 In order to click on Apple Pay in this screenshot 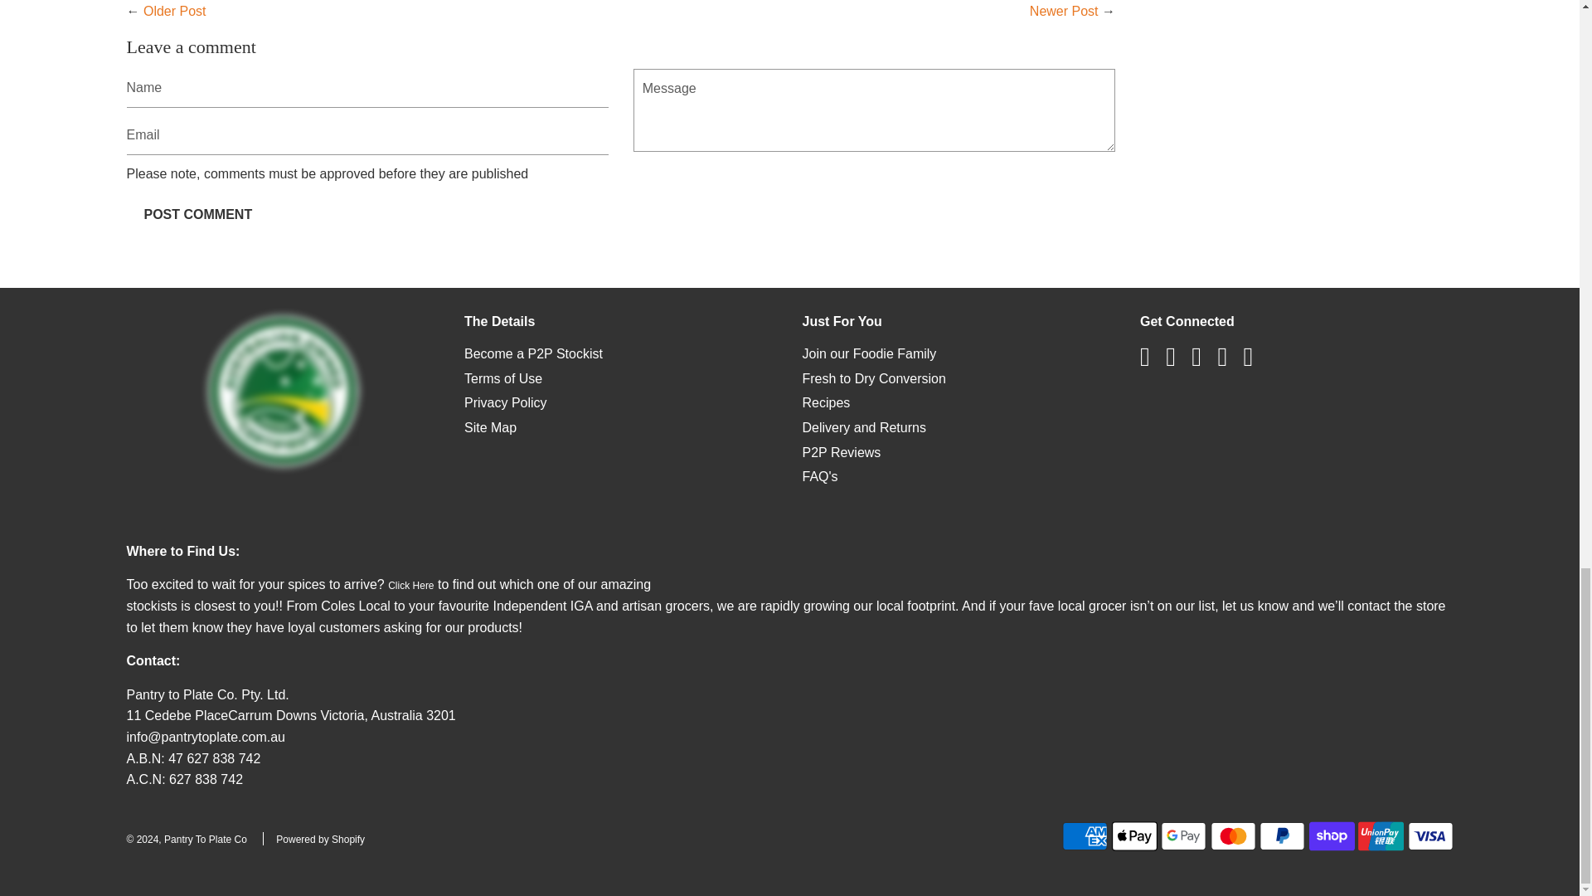, I will do `click(1134, 836)`.